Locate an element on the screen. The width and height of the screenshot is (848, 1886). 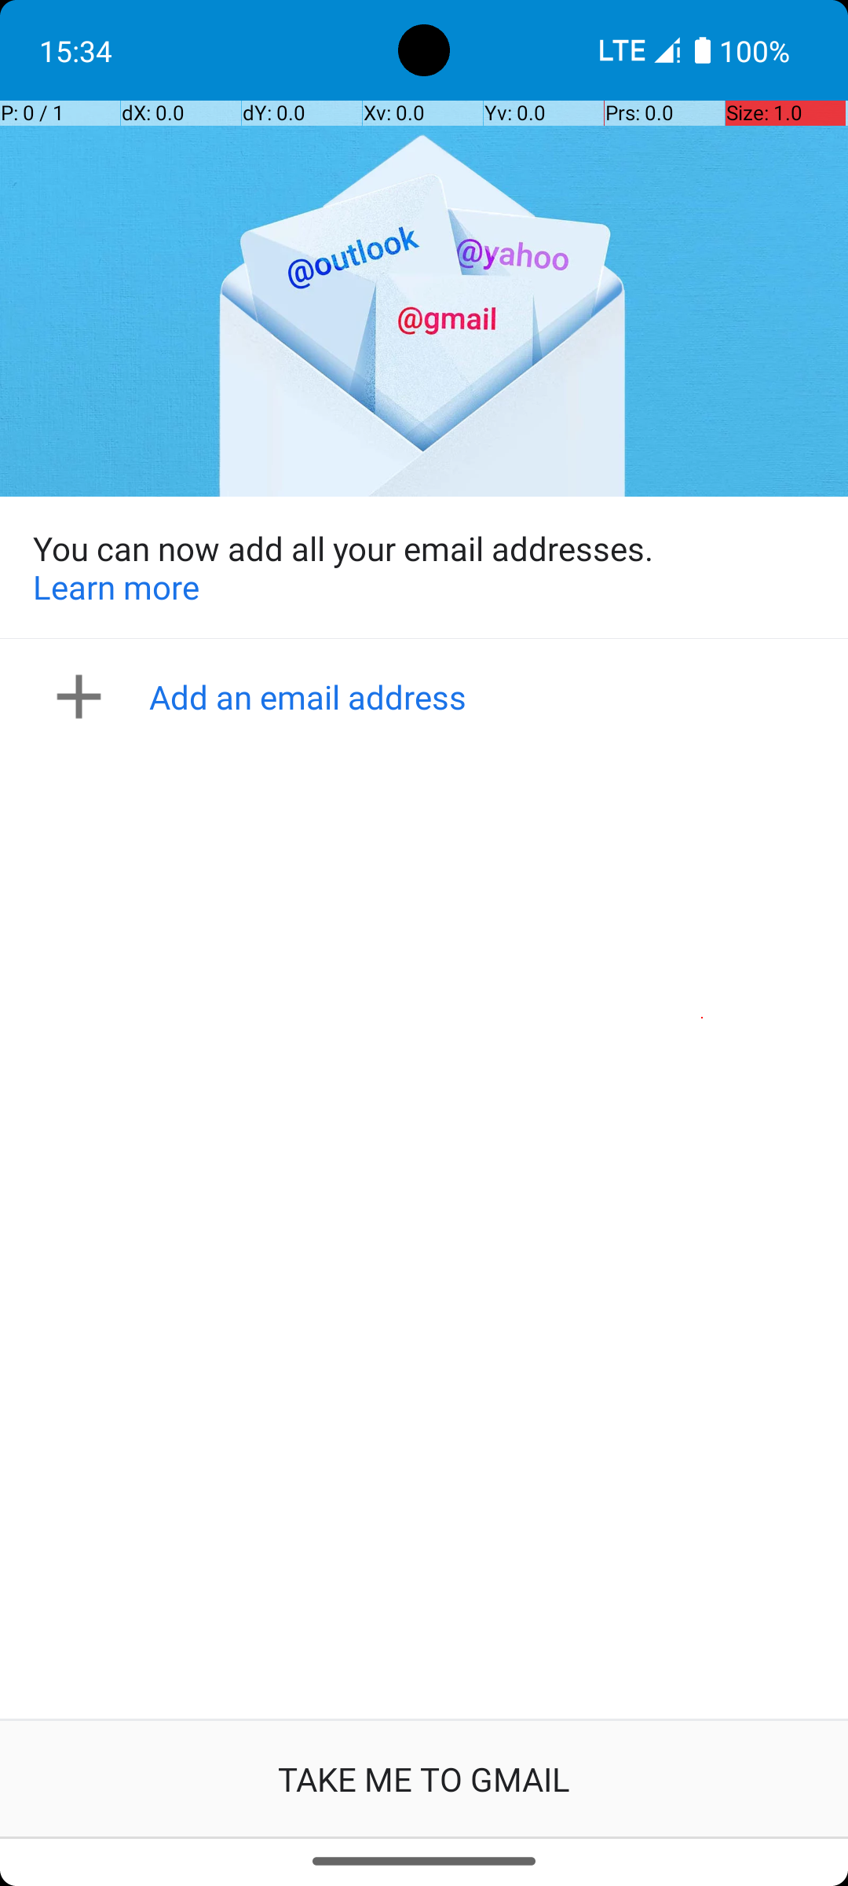
Add an email address is located at coordinates (429, 696).